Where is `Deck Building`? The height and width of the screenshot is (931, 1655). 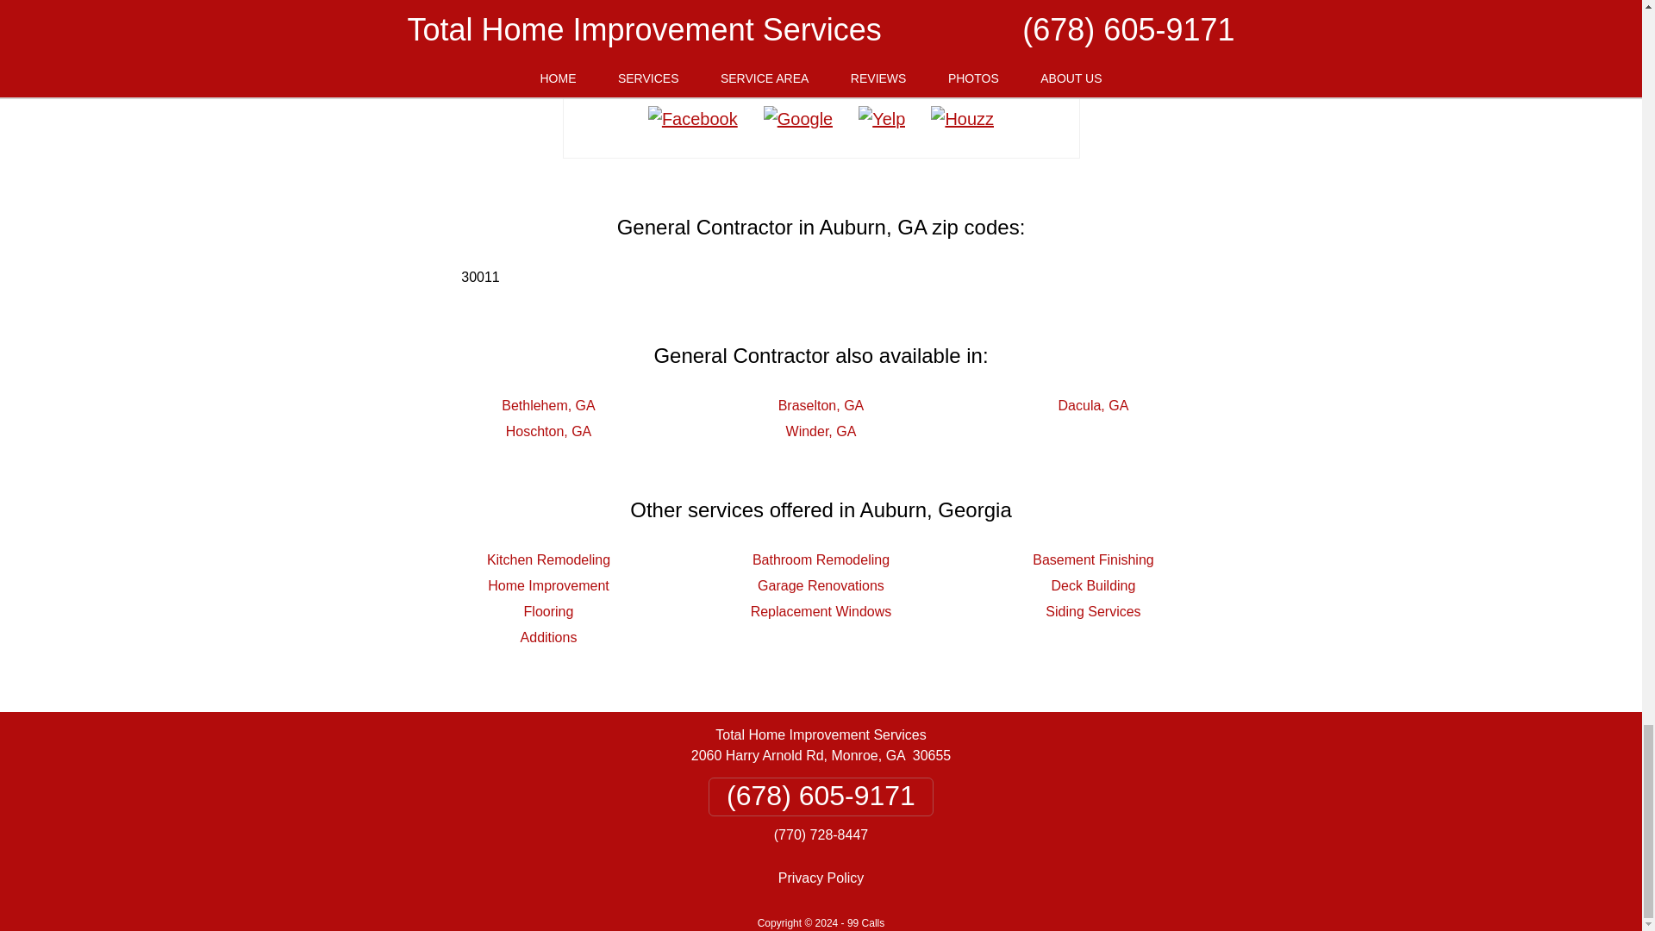 Deck Building is located at coordinates (1093, 584).